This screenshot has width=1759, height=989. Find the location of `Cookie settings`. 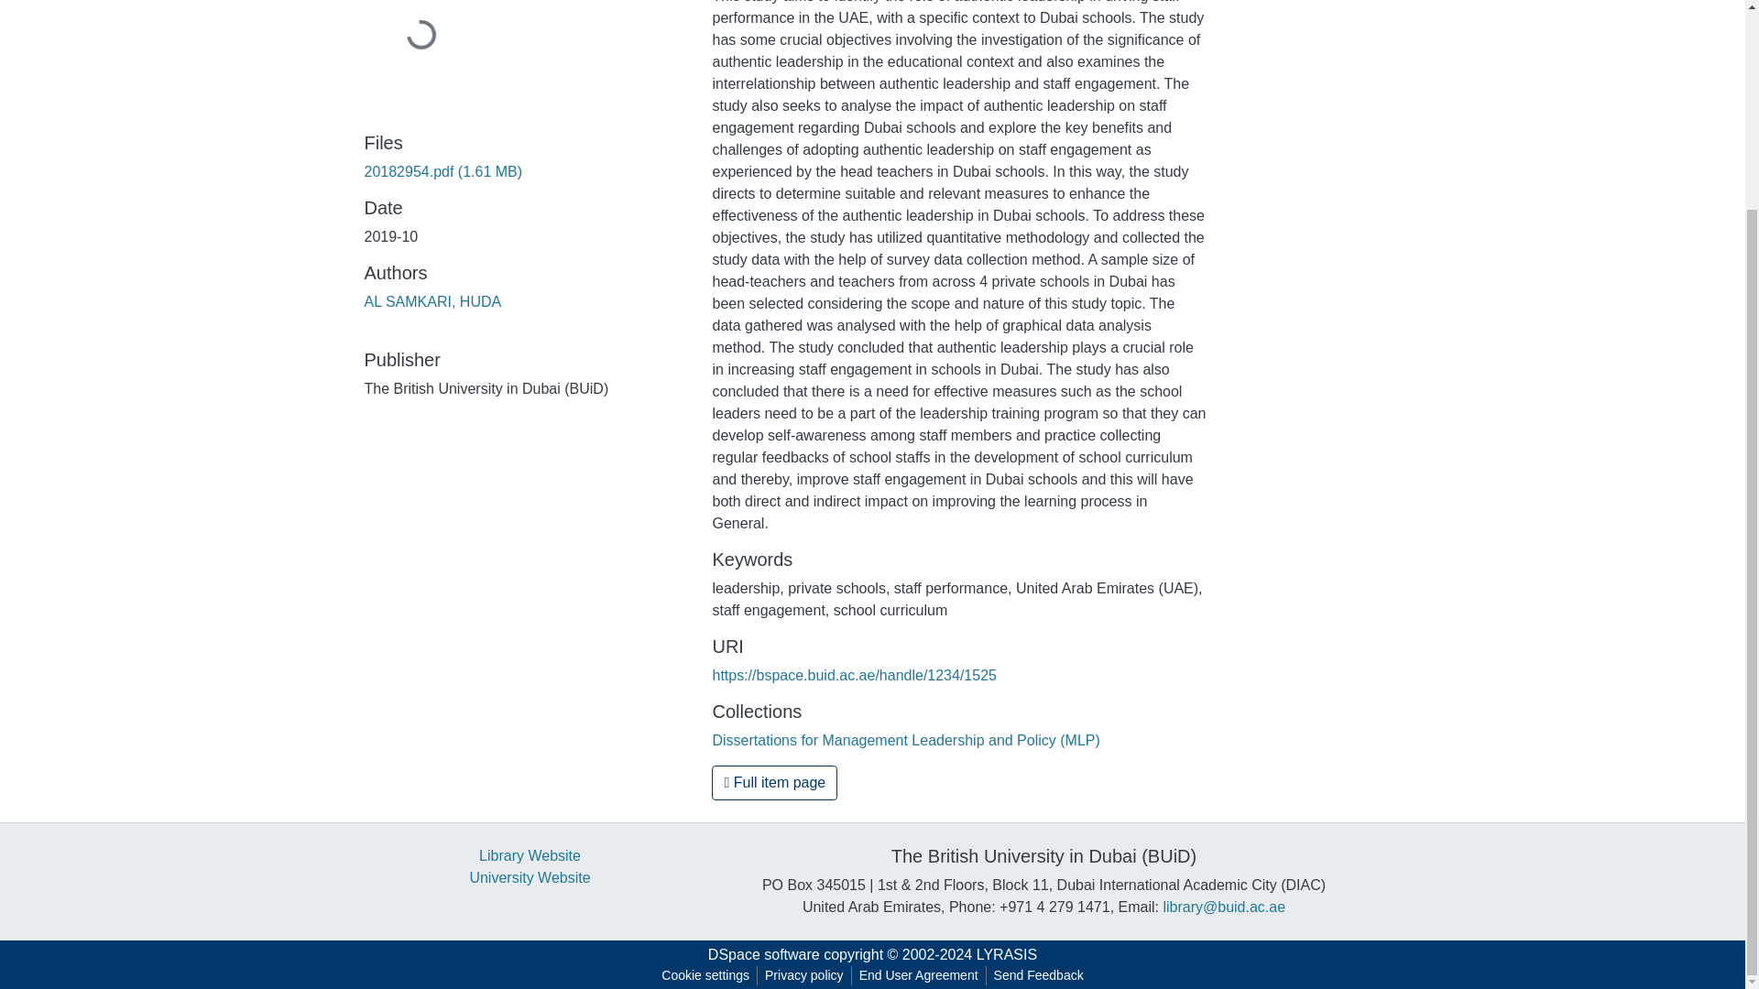

Cookie settings is located at coordinates (705, 975).